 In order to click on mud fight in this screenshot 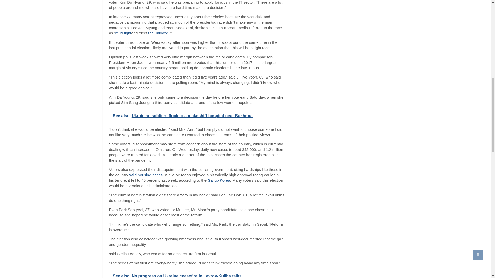, I will do `click(123, 33)`.